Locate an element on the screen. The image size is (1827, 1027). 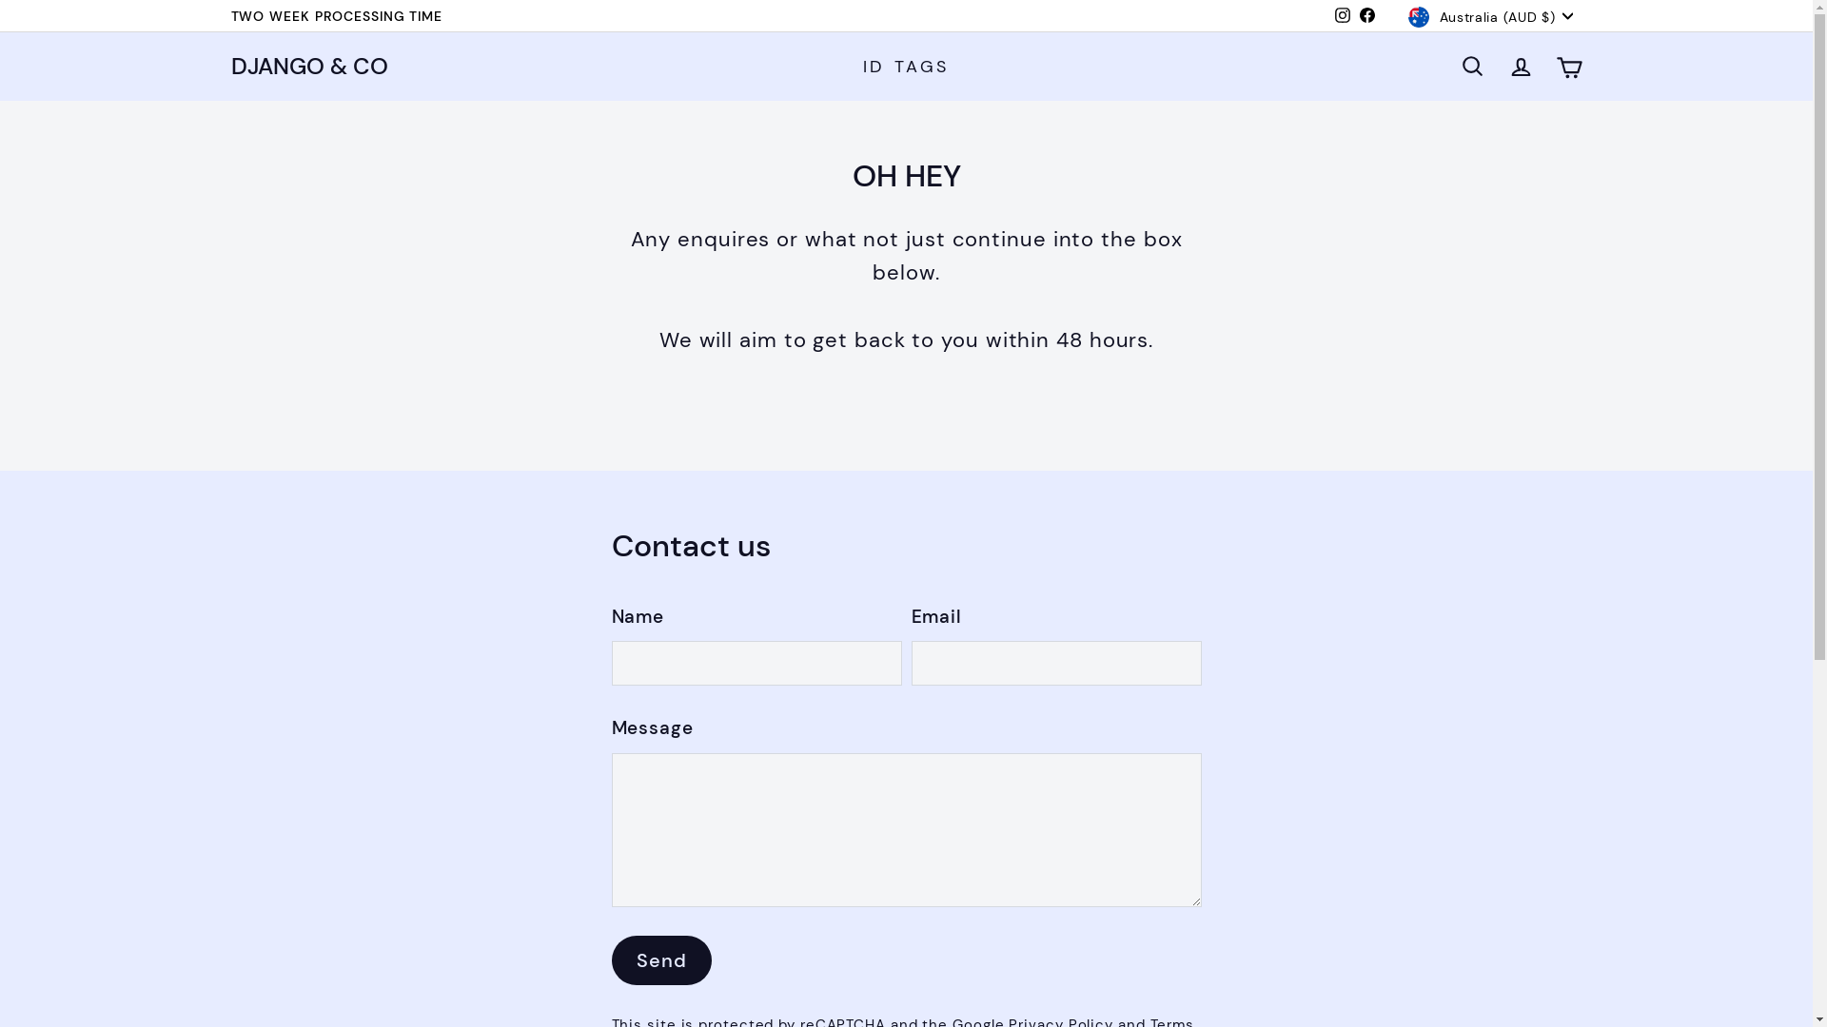
ACCOUNT is located at coordinates (1521, 67).